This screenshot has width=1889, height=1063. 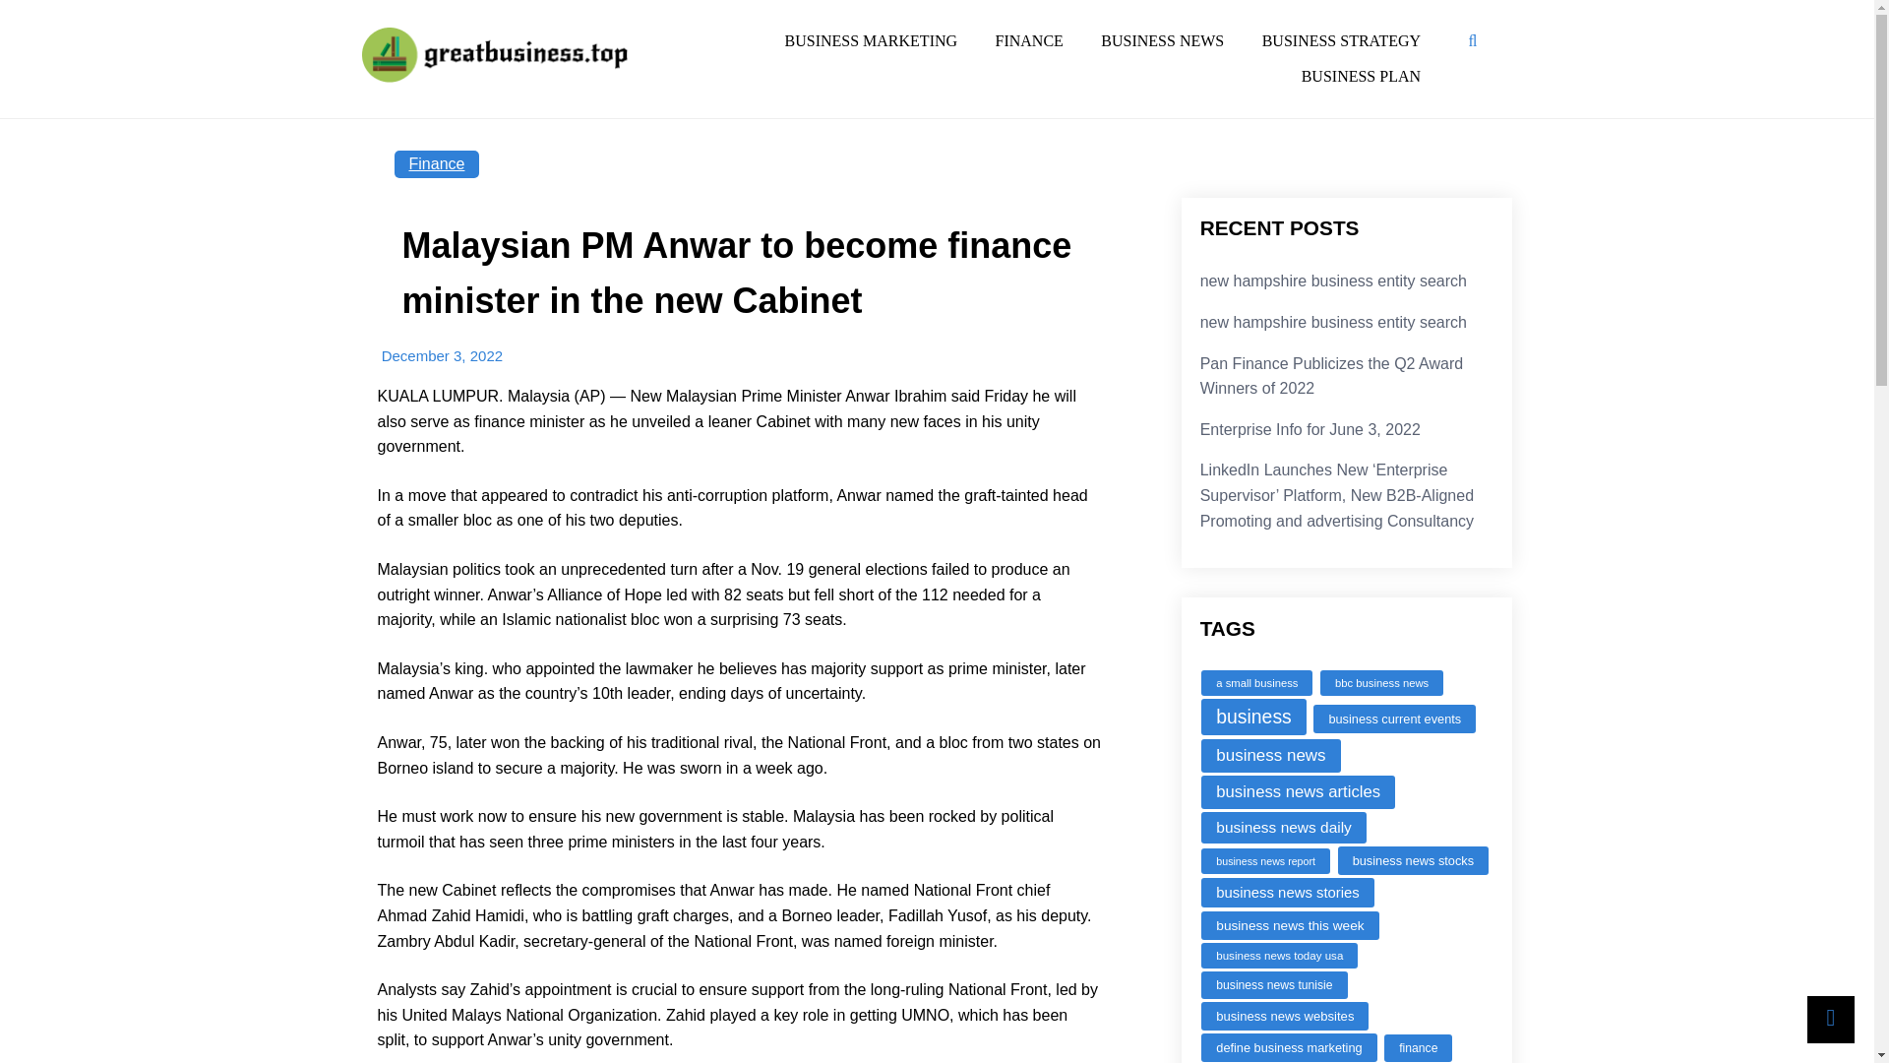 I want to click on BUSINESS PLAN, so click(x=1361, y=77).